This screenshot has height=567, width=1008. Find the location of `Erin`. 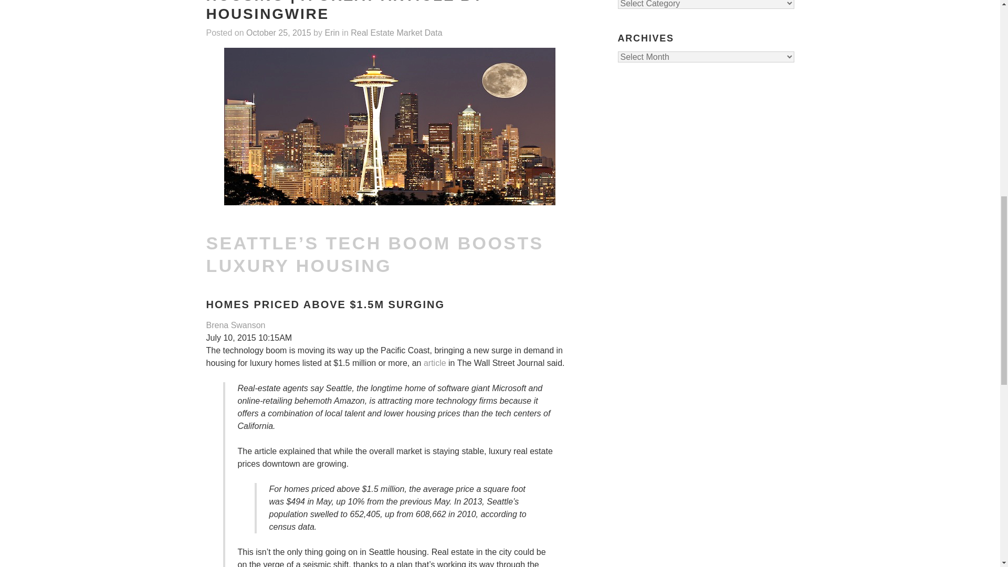

Erin is located at coordinates (332, 34).